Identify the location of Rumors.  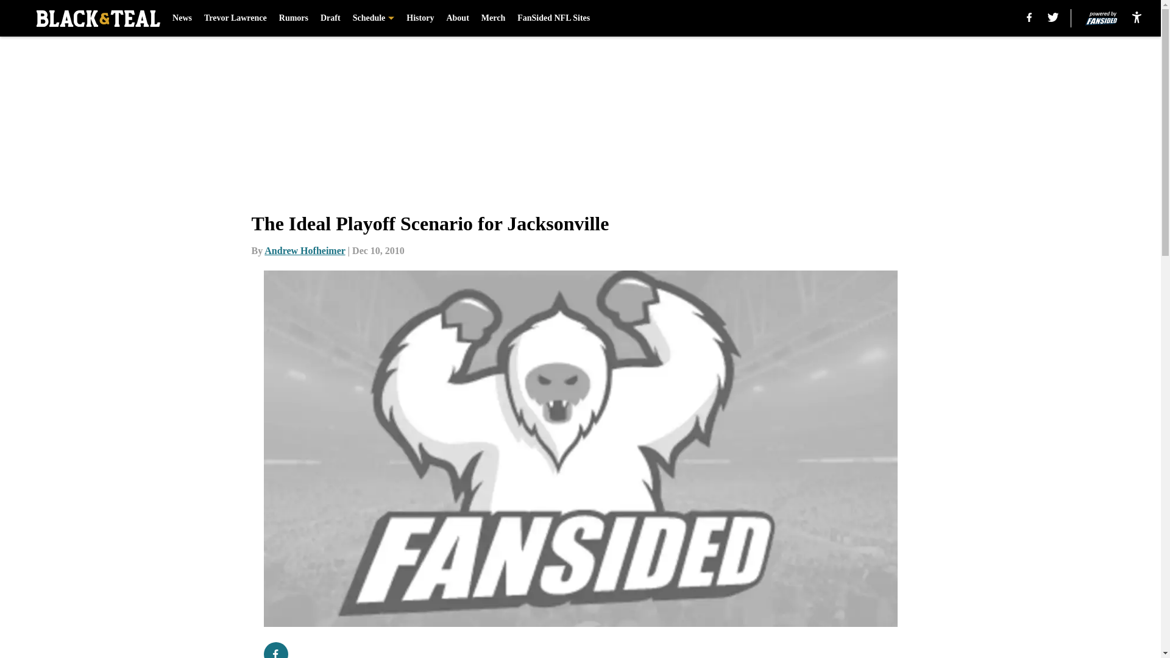
(294, 18).